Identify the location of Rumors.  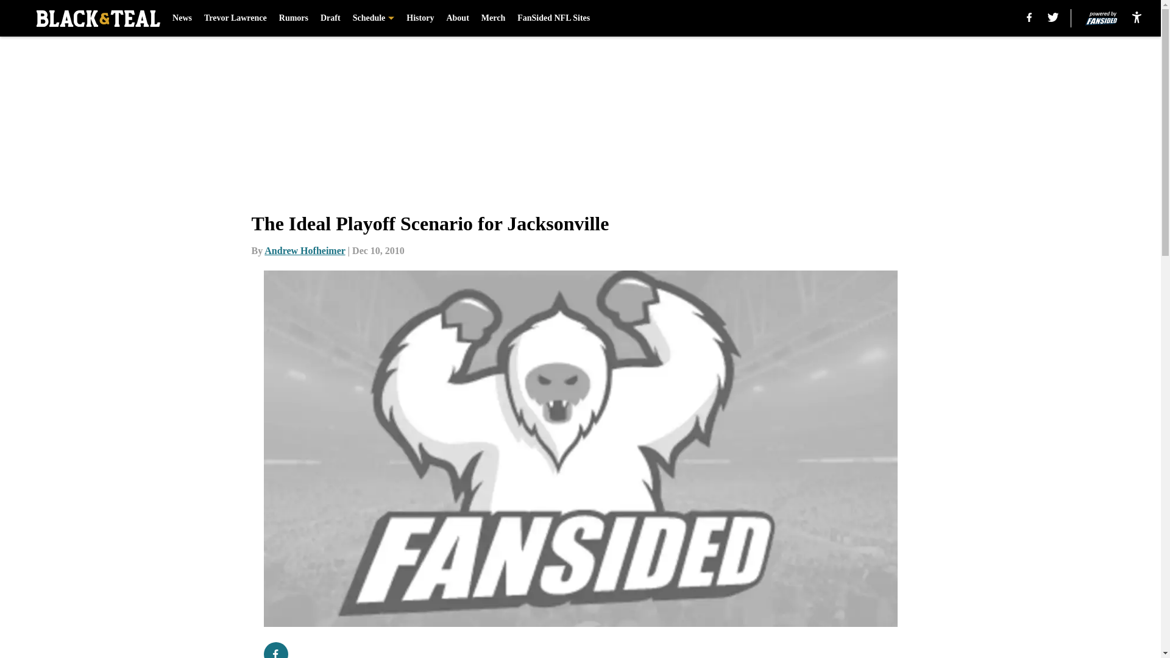
(294, 18).